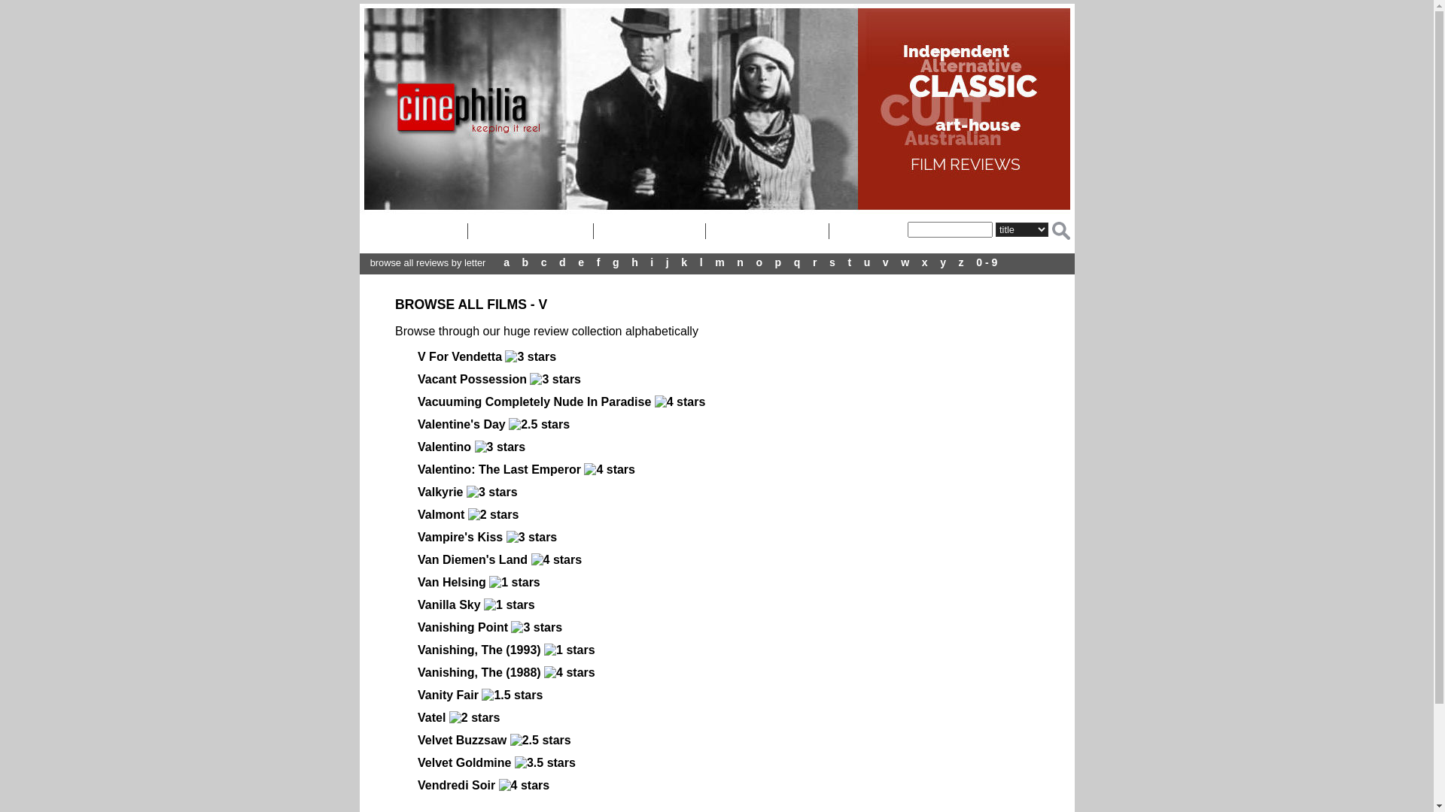  Describe the element at coordinates (768, 232) in the screenshot. I see `Contact Us` at that location.